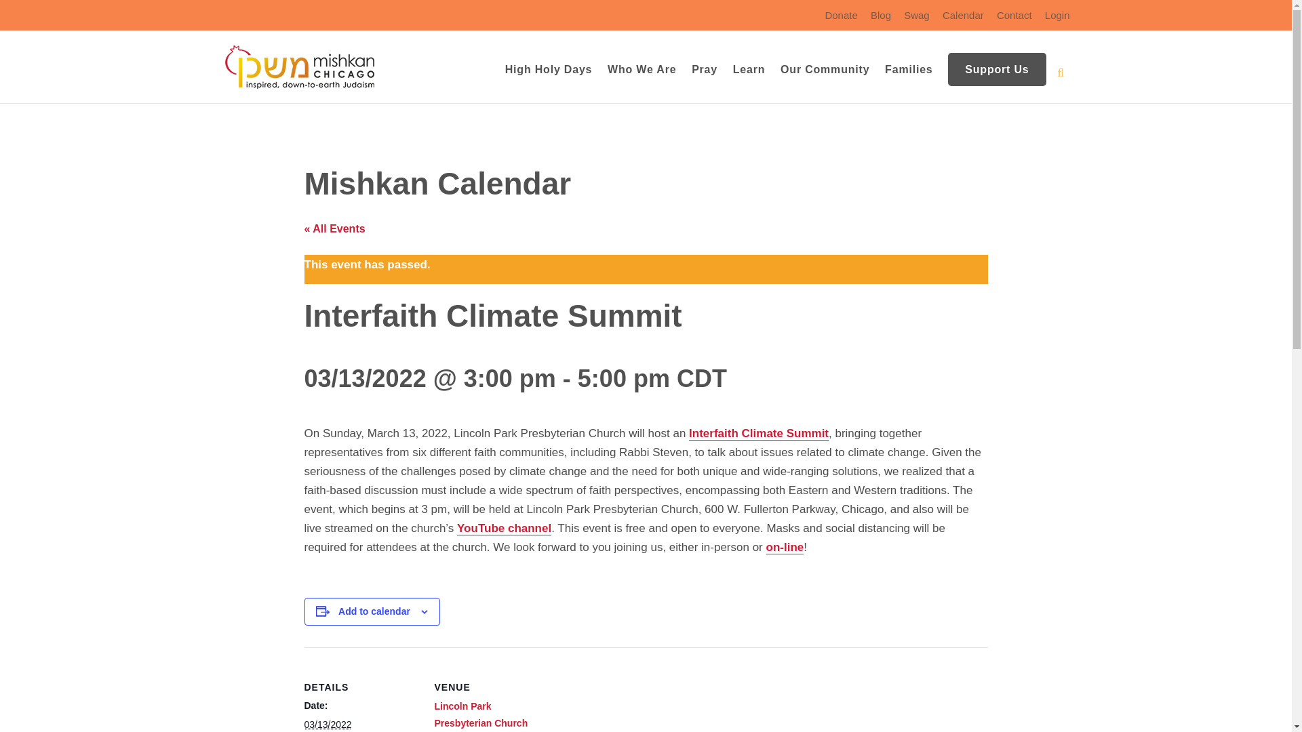 This screenshot has width=1302, height=732. What do you see at coordinates (825, 80) in the screenshot?
I see `Our Community` at bounding box center [825, 80].